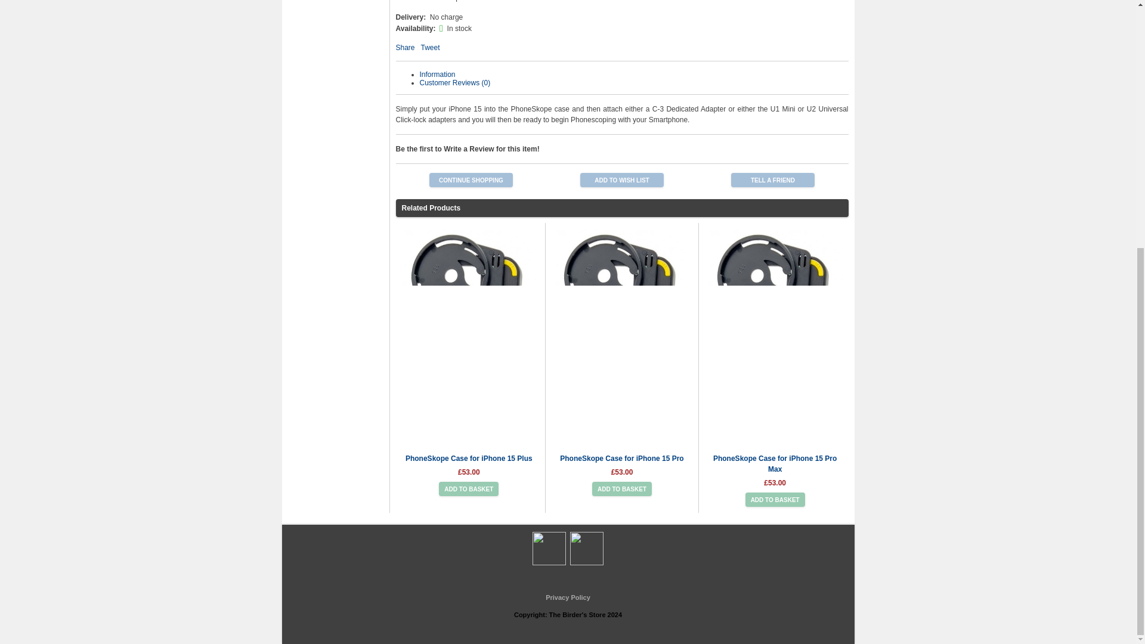 Image resolution: width=1145 pixels, height=644 pixels. I want to click on PhoneSkope Case for iPhone 15 Pro Max, so click(775, 464).